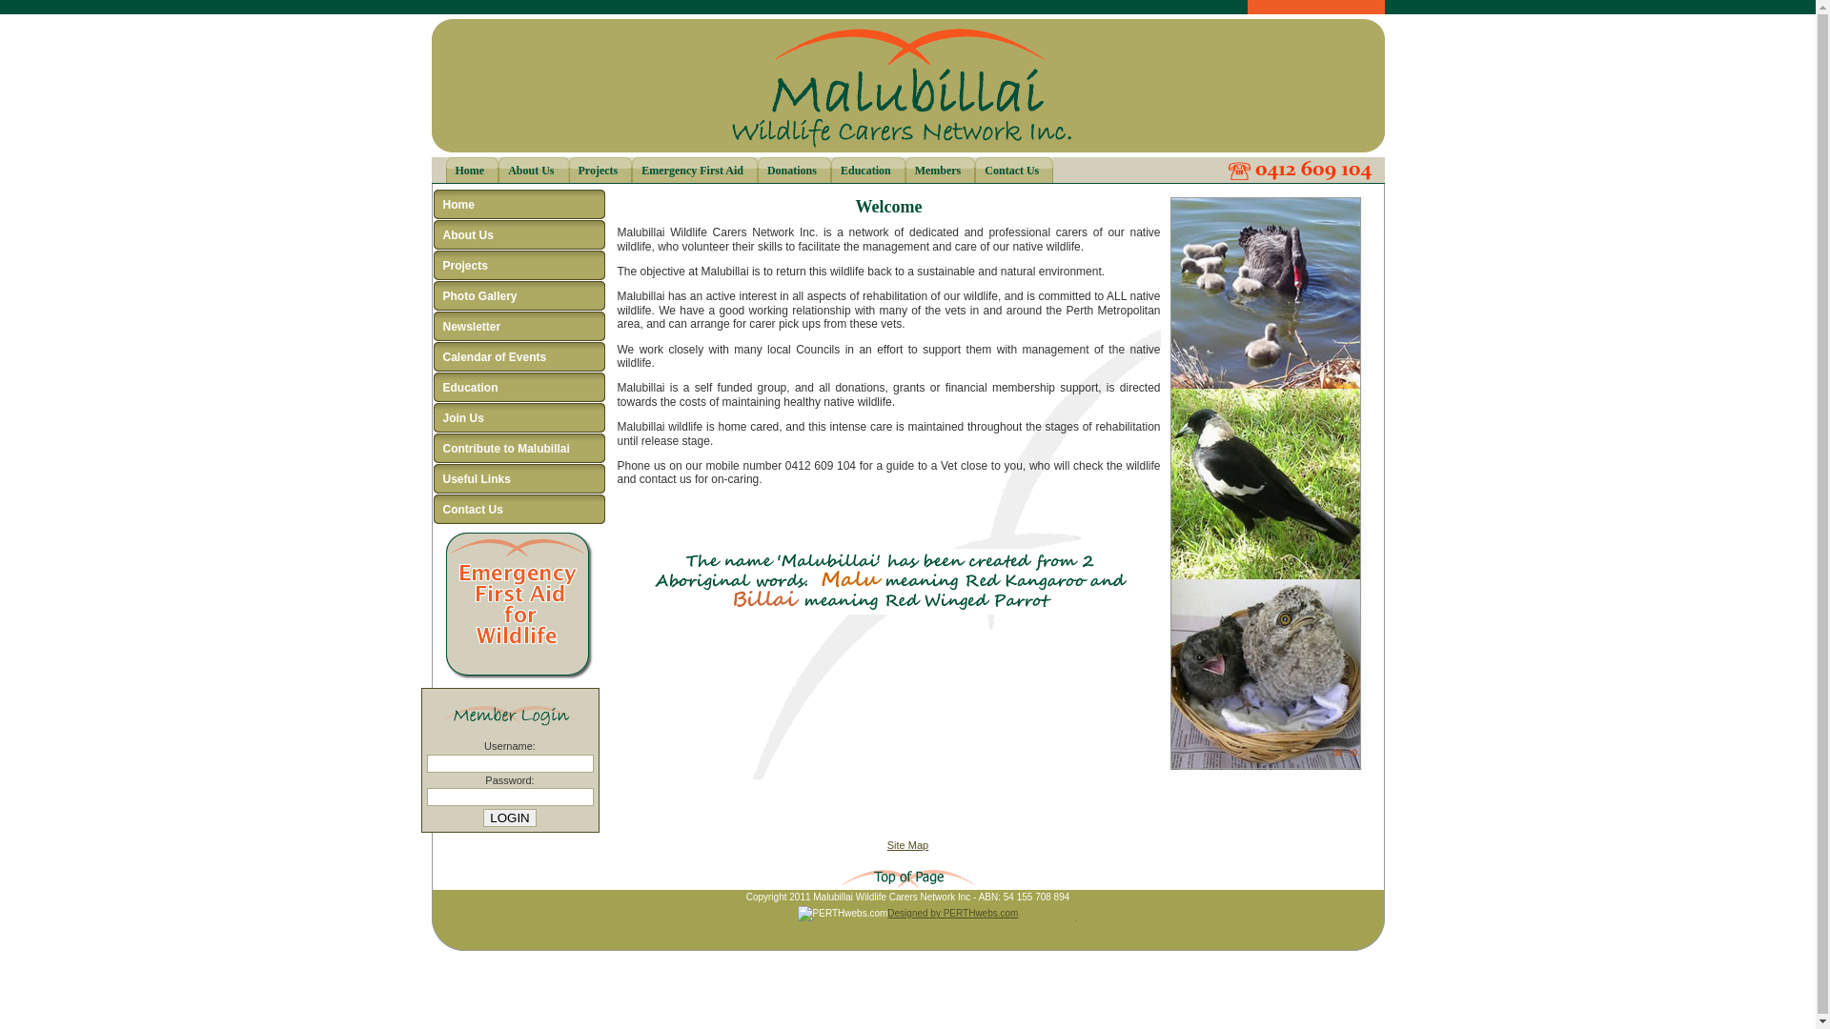 Image resolution: width=1830 pixels, height=1029 pixels. I want to click on Calendar of Events, so click(518, 357).